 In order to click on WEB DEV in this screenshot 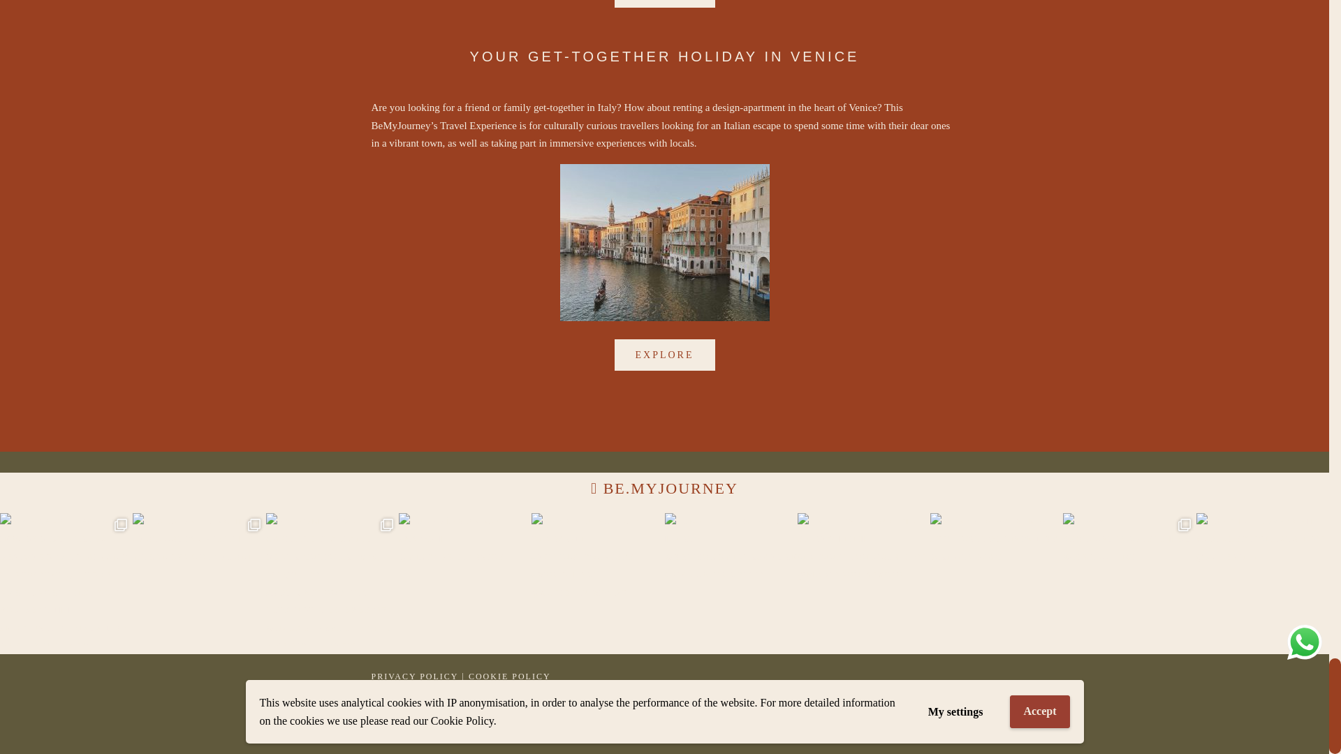, I will do `click(756, 725)`.